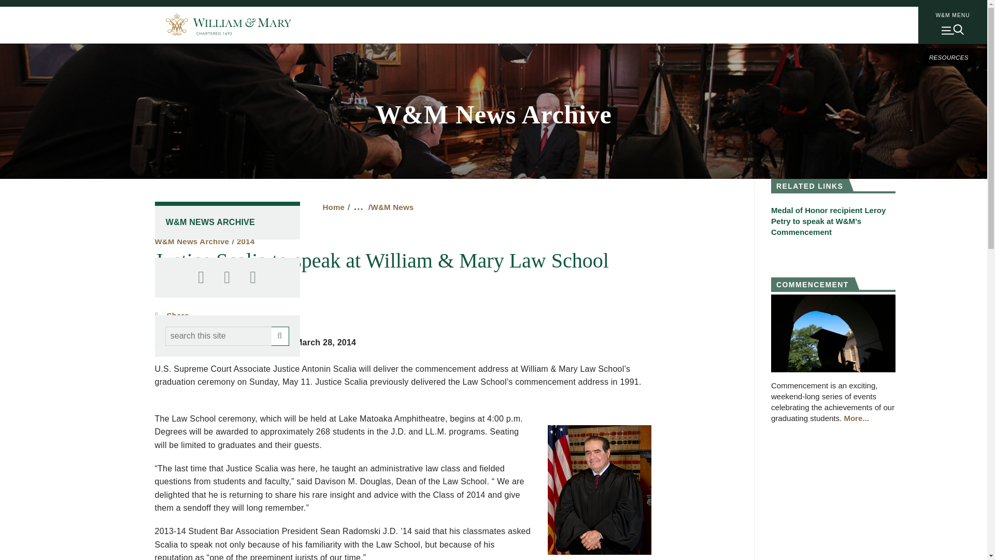 Image resolution: width=995 pixels, height=560 pixels. Describe the element at coordinates (280, 336) in the screenshot. I see `Submit` at that location.